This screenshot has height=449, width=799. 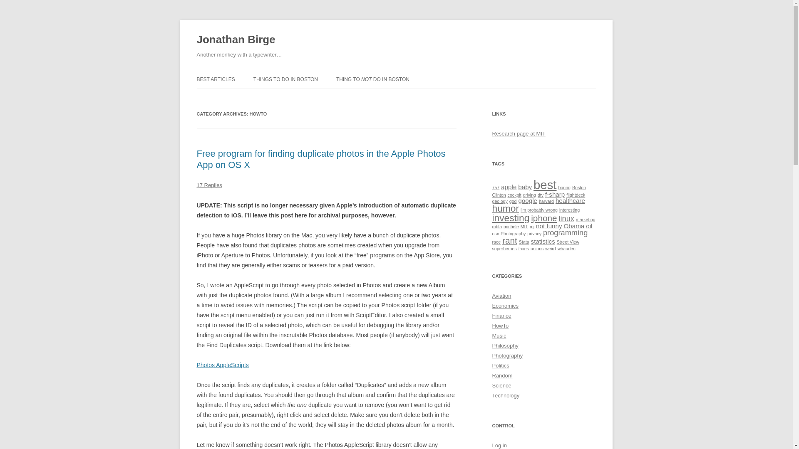 I want to click on google, so click(x=527, y=200).